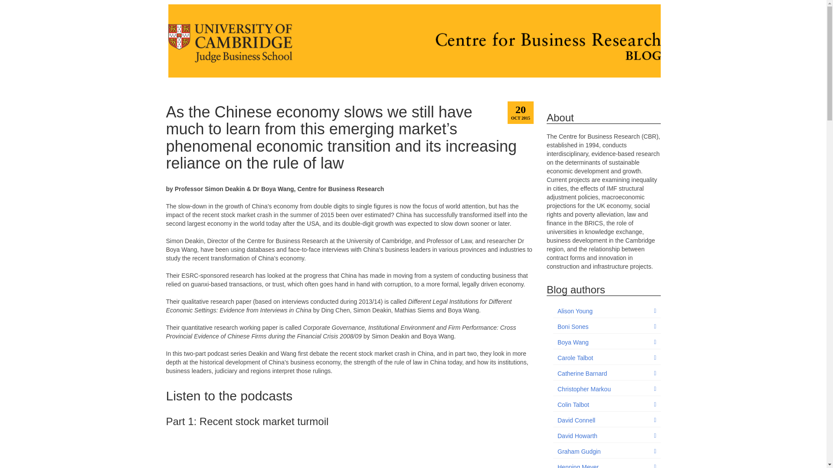  Describe the element at coordinates (607, 420) in the screenshot. I see `David Connell` at that location.